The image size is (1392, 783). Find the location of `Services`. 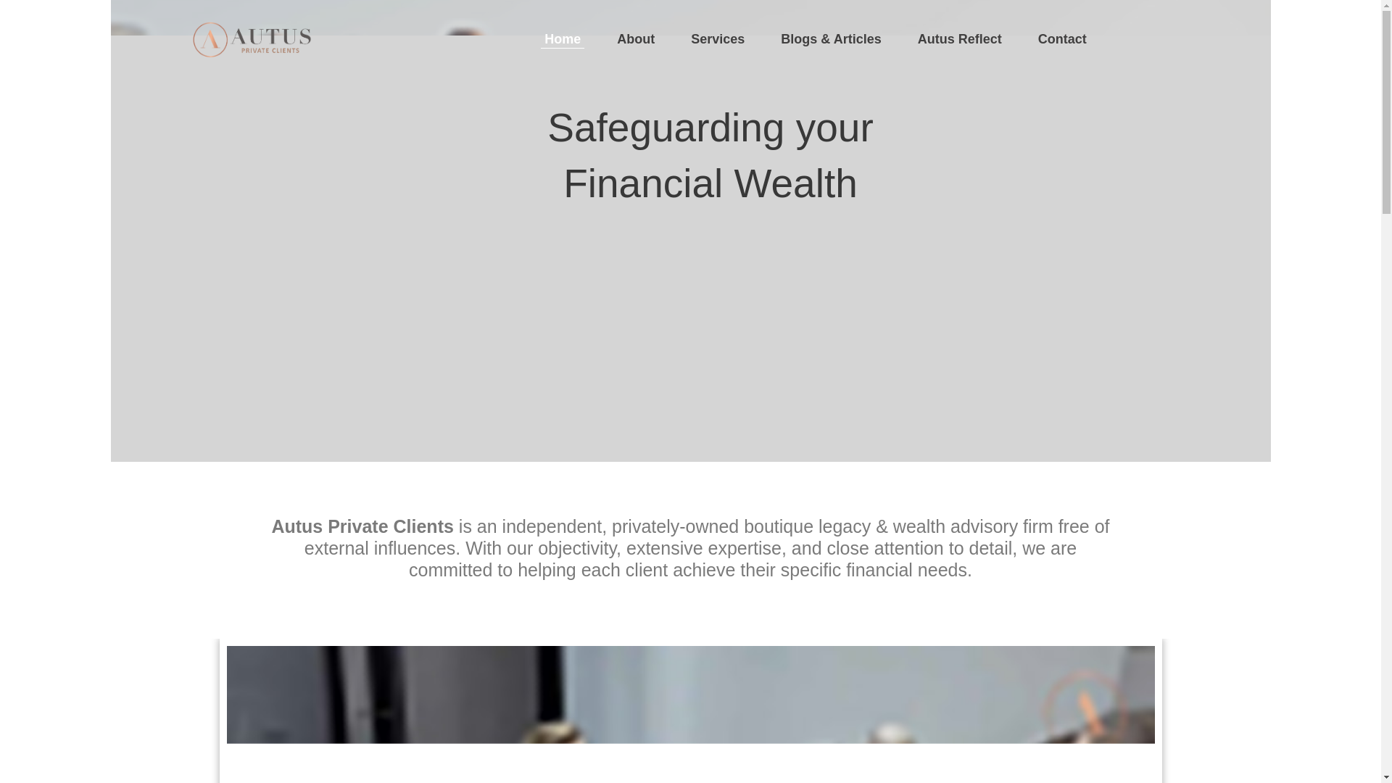

Services is located at coordinates (718, 39).